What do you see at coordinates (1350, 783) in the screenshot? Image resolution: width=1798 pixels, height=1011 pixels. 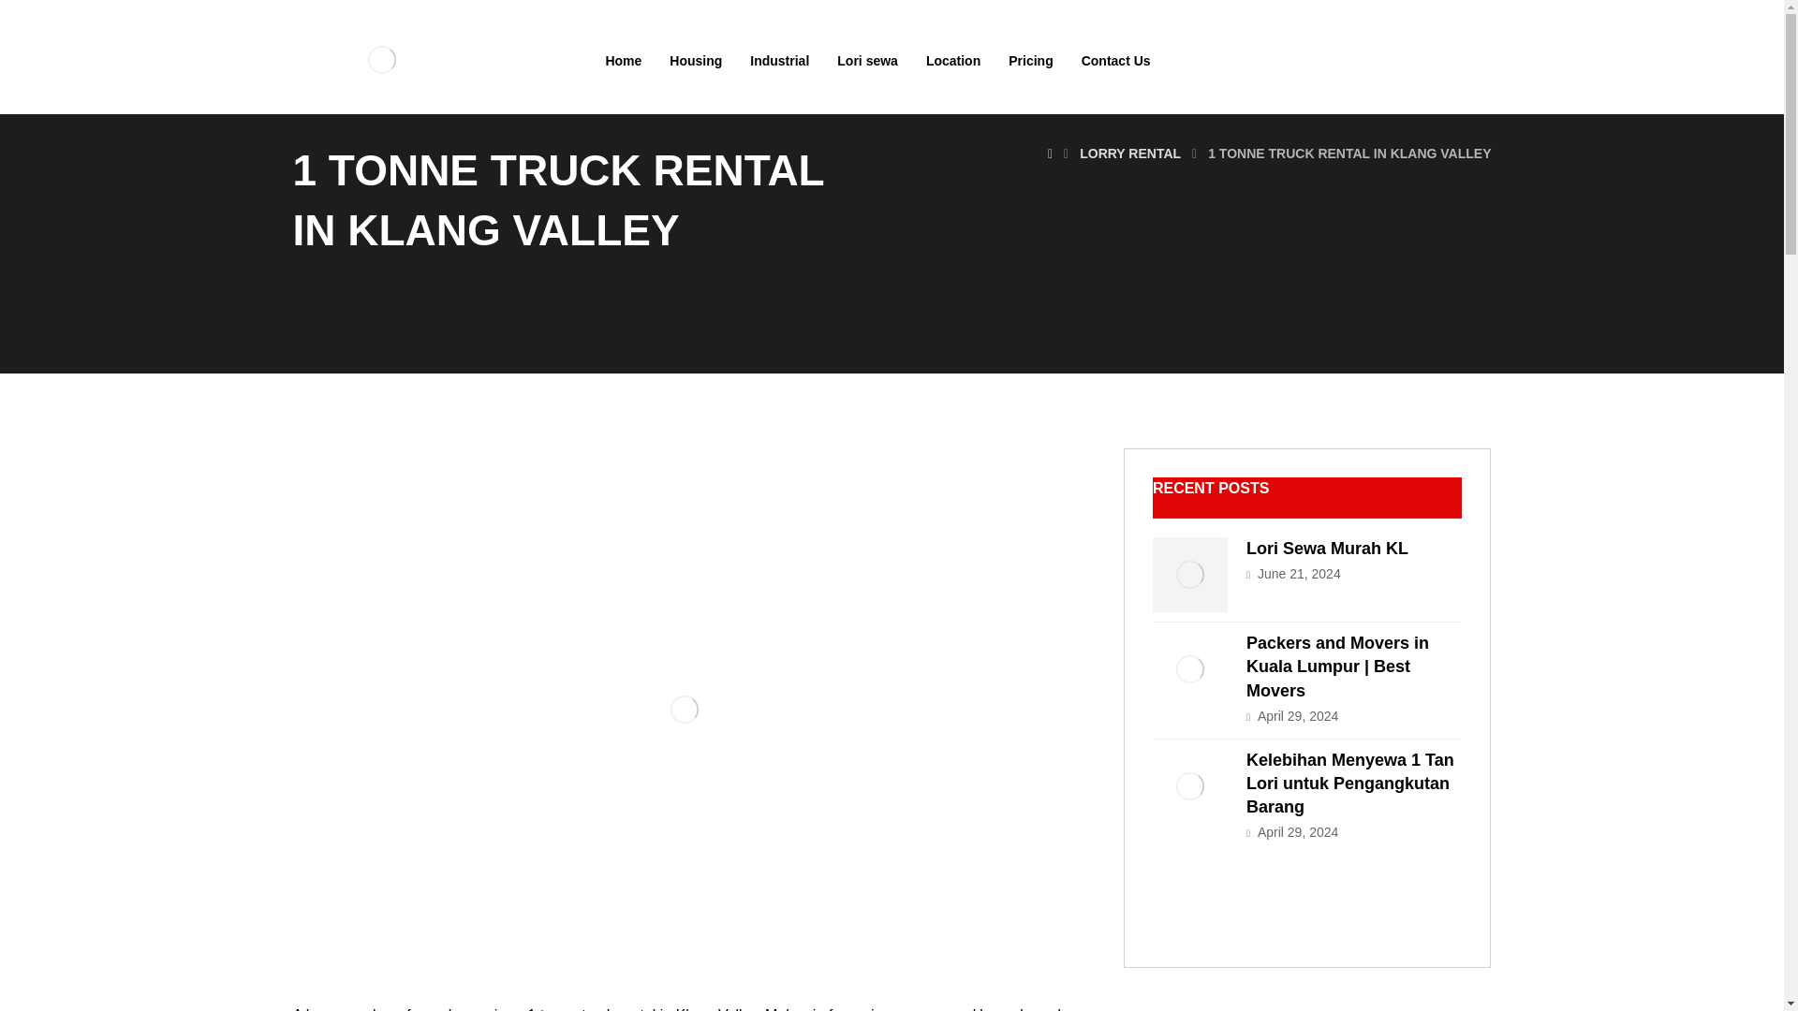 I see `Kelebihan Menyewa 1 Tan Lori untuk Pengangkutan Barang` at bounding box center [1350, 783].